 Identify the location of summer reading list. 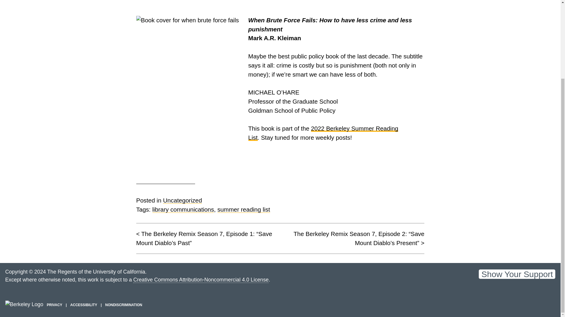
(244, 209).